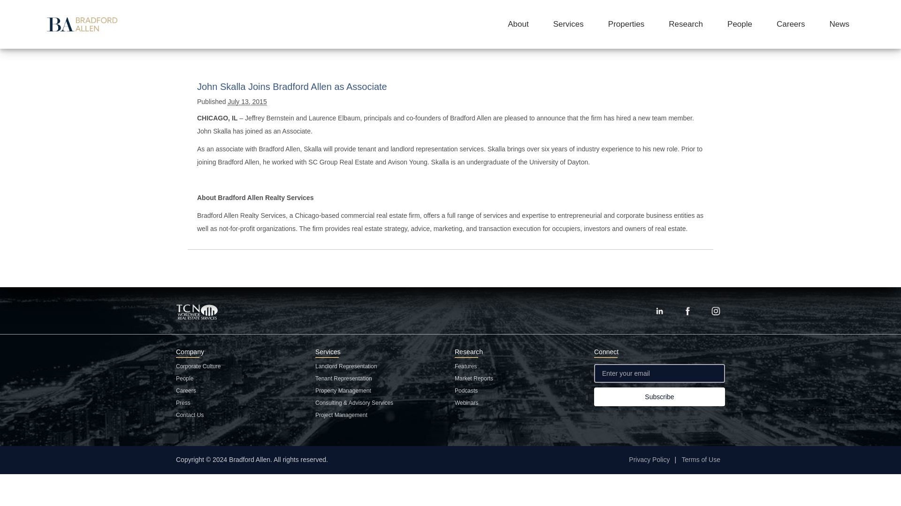 Image resolution: width=901 pixels, height=506 pixels. What do you see at coordinates (344, 391) in the screenshot?
I see `Property Management` at bounding box center [344, 391].